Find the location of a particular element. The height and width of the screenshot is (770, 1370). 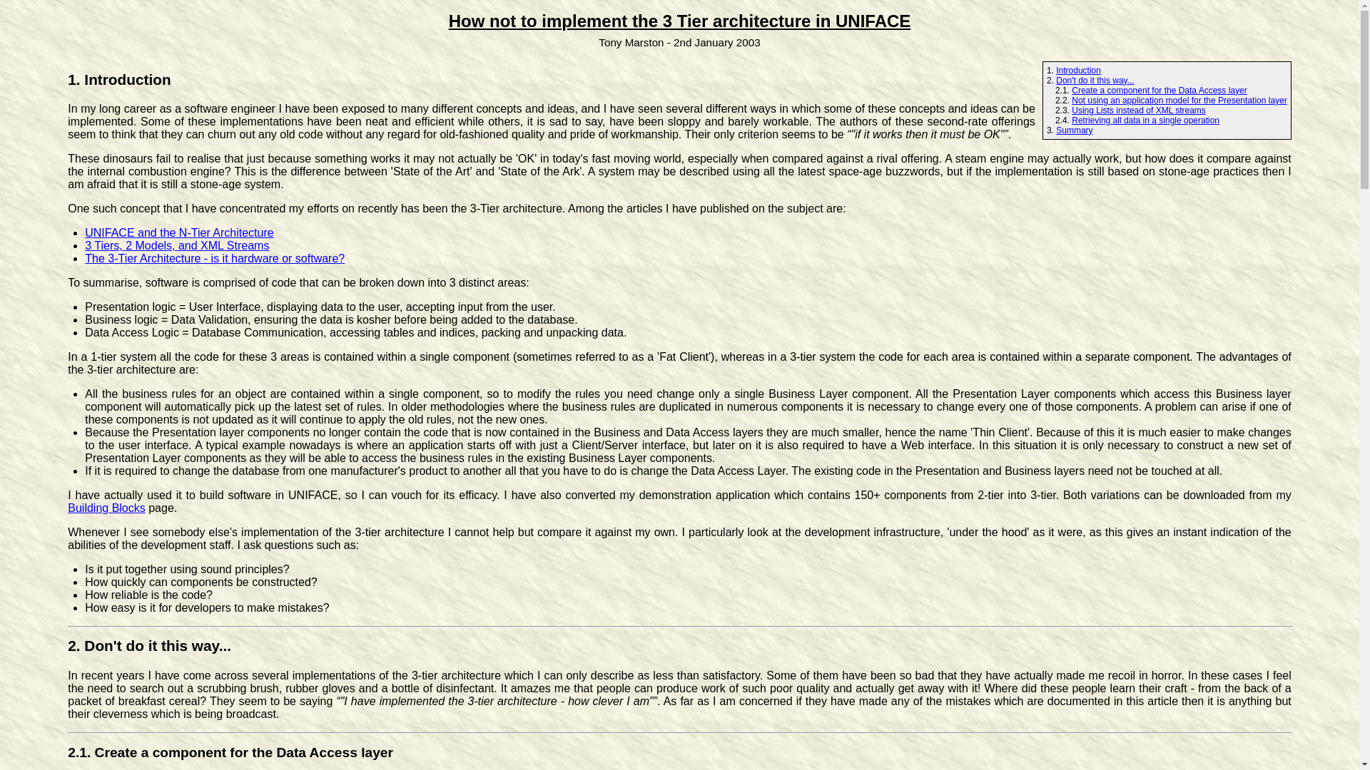

UNIFACE and the N-Tier Architecture is located at coordinates (178, 232).